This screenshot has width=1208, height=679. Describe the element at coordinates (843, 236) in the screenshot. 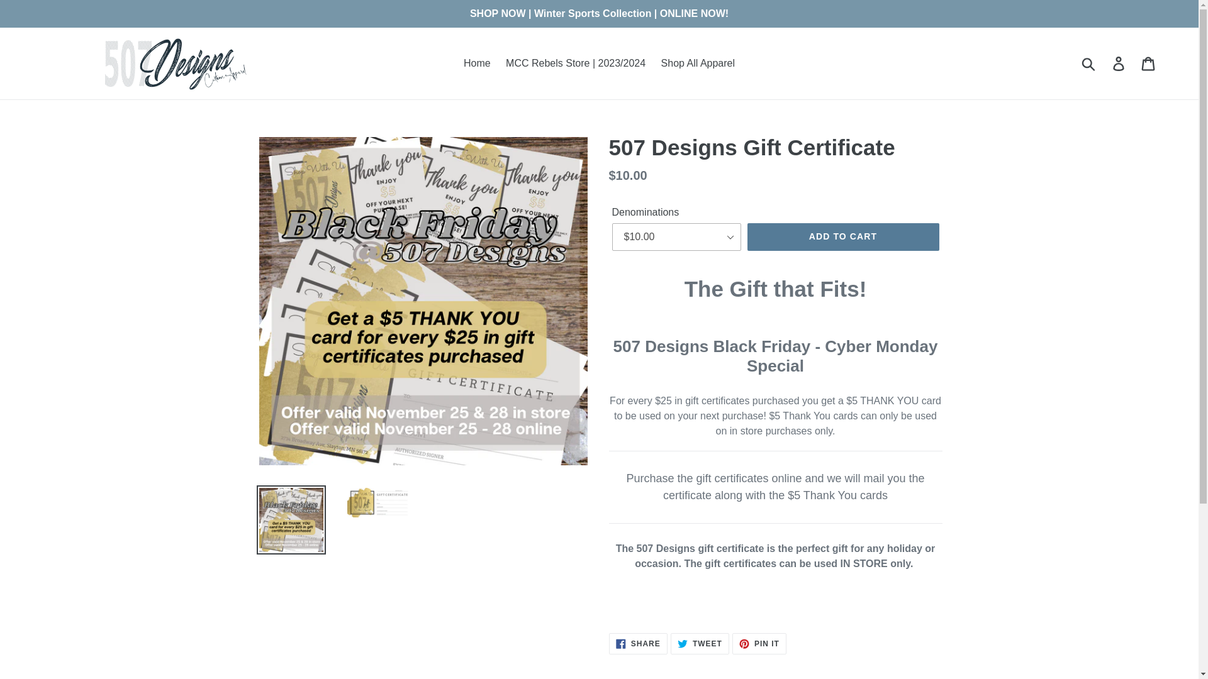

I see `Submit` at that location.